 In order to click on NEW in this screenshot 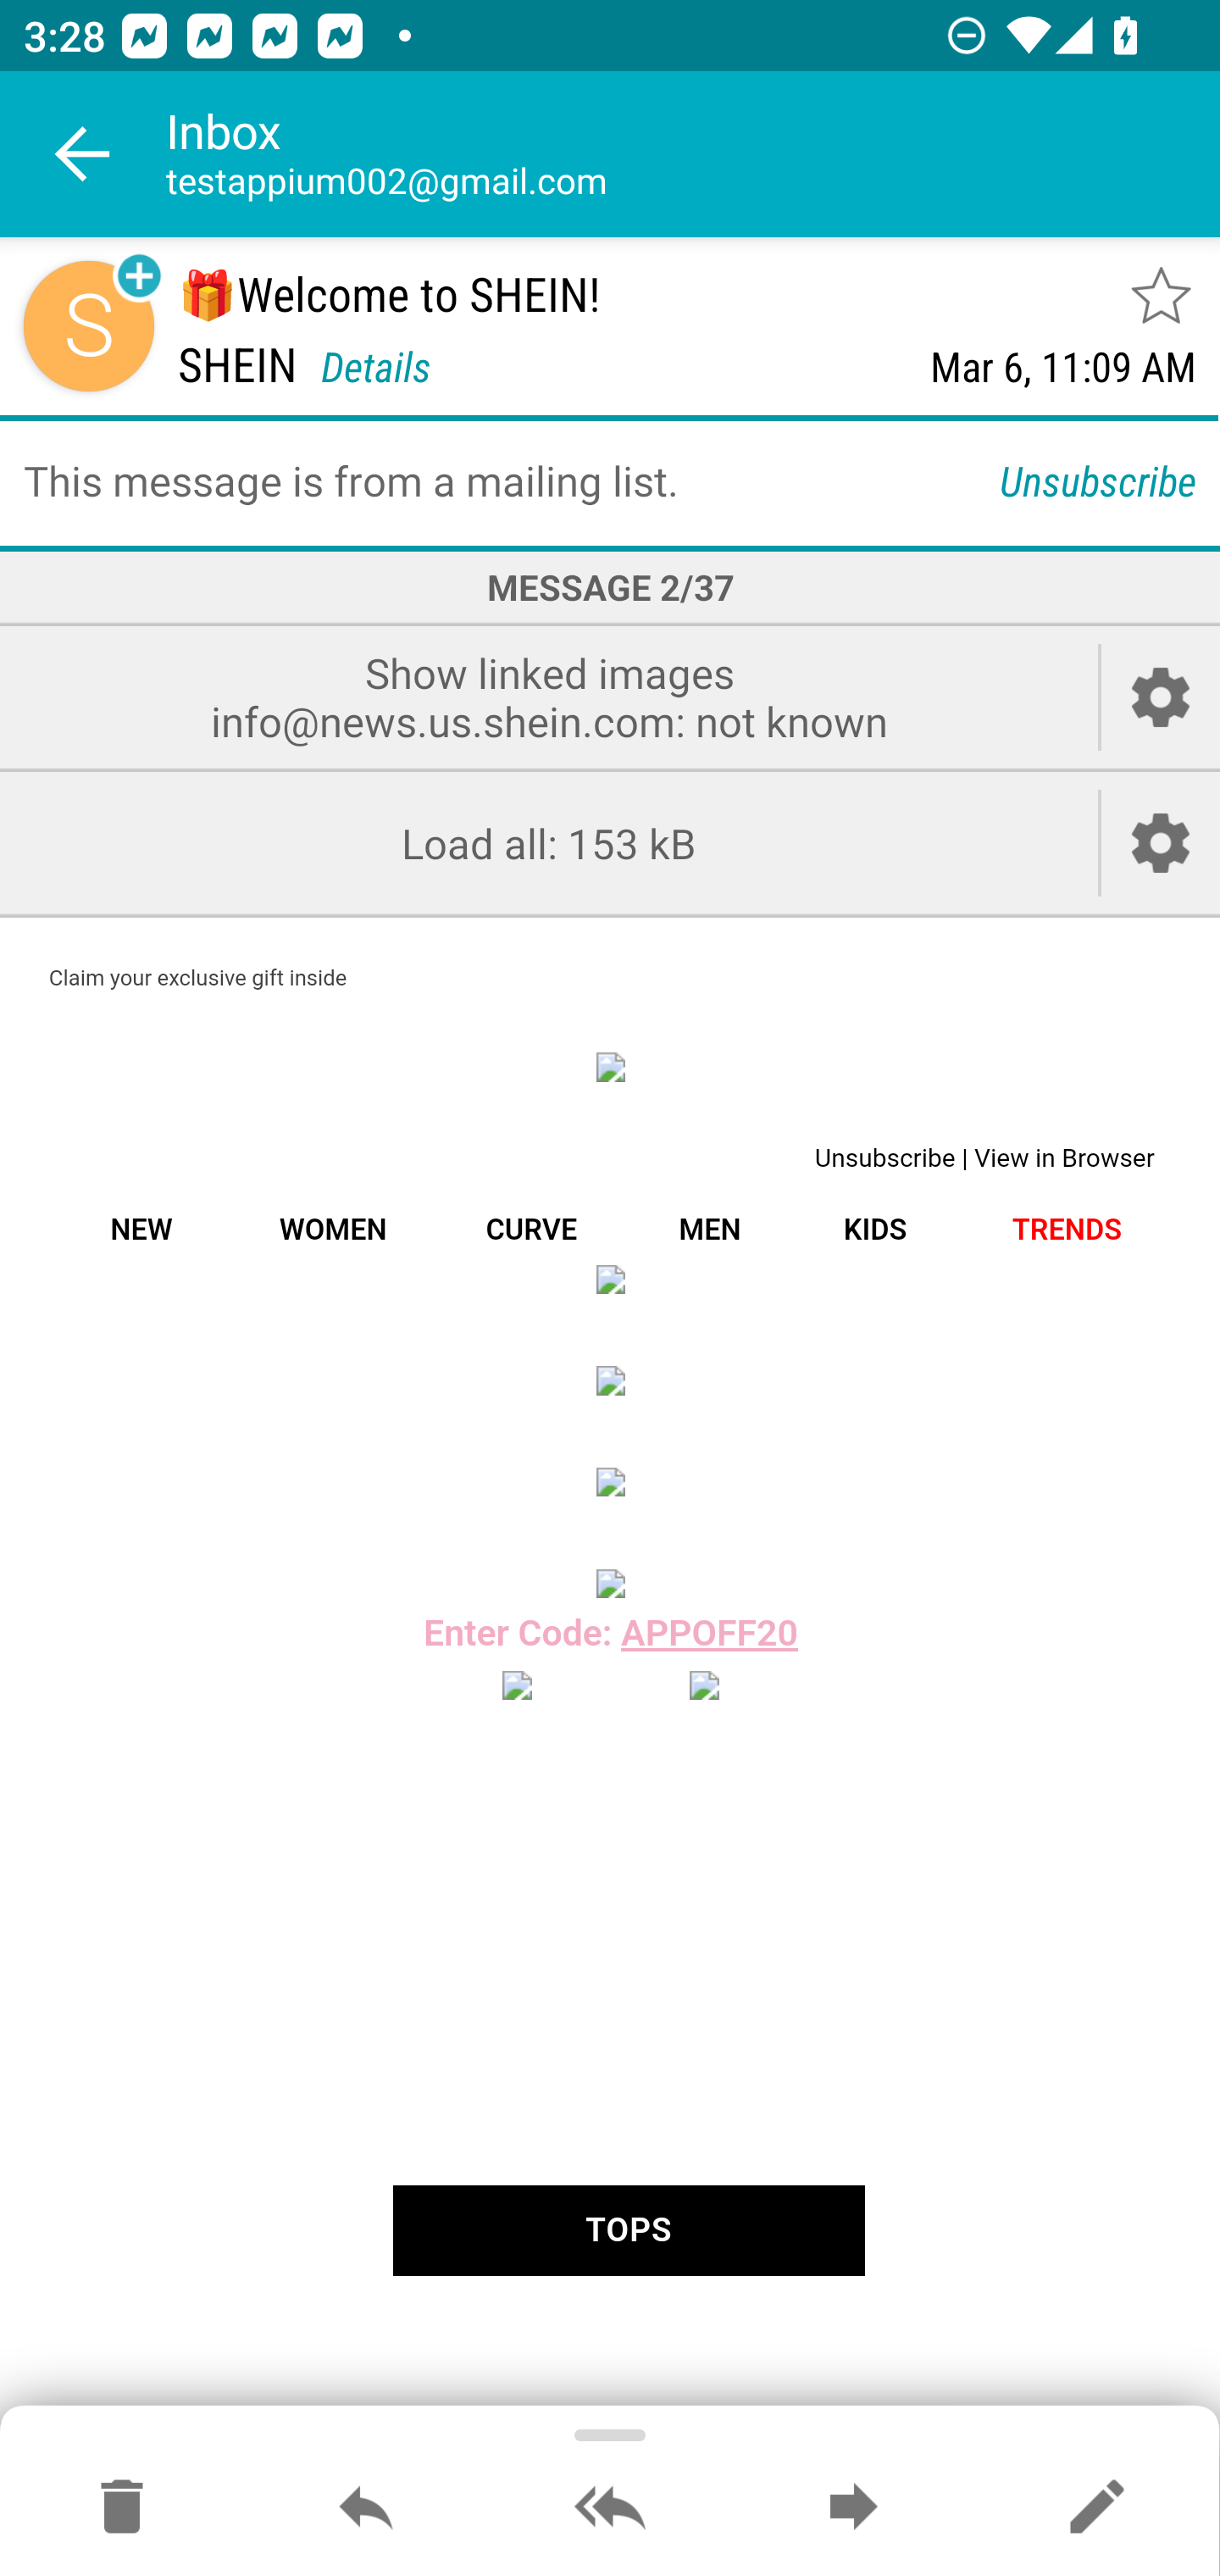, I will do `click(141, 1230)`.